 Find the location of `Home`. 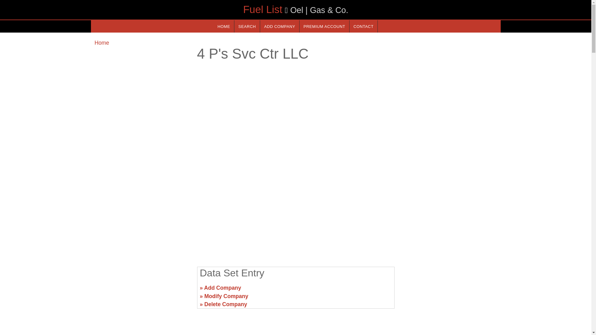

Home is located at coordinates (102, 43).